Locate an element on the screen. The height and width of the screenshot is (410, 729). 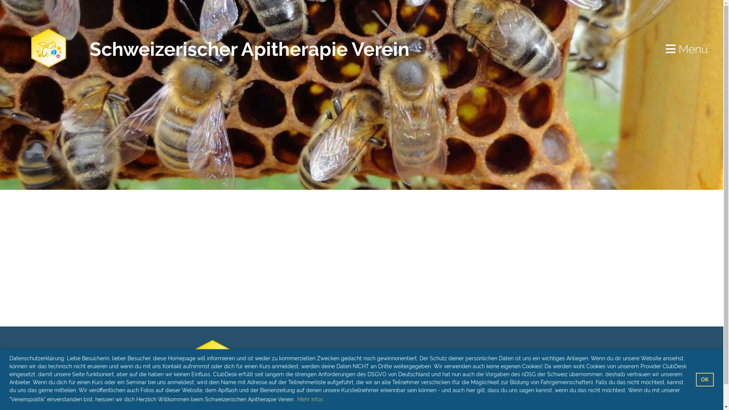
OK is located at coordinates (705, 380).